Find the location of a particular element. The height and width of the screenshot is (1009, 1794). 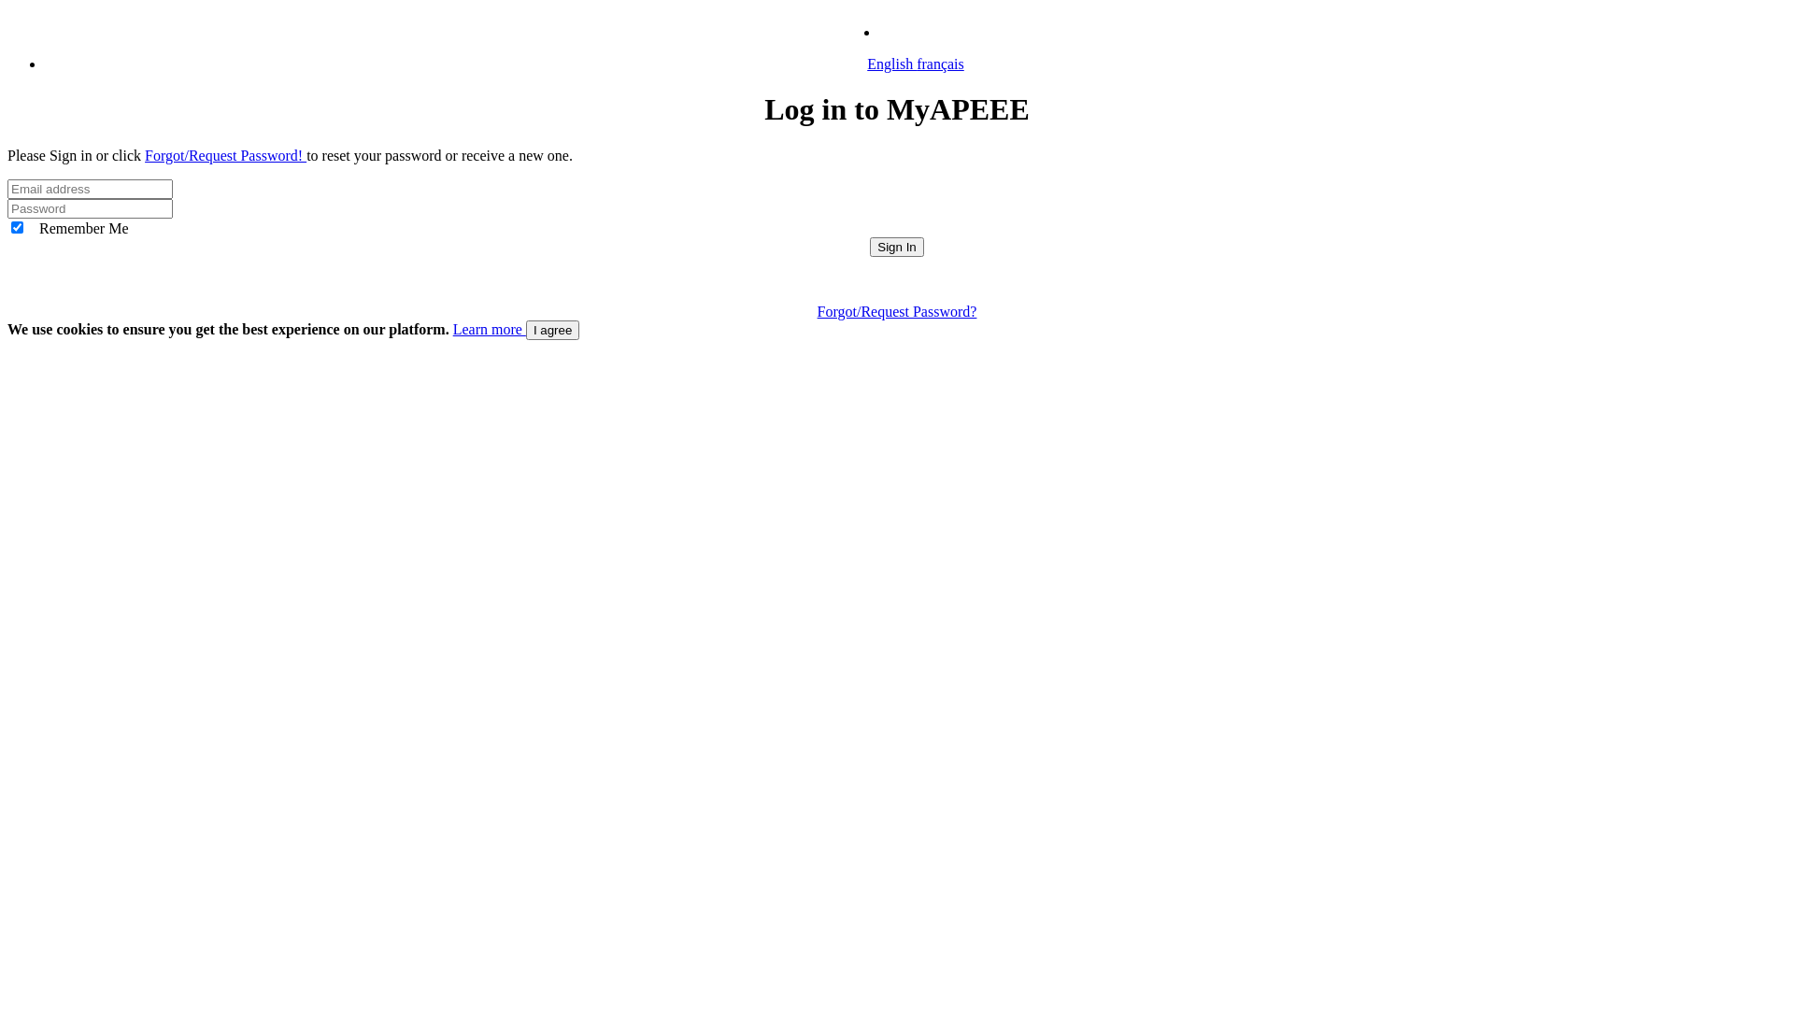

Learn more is located at coordinates (490, 329).